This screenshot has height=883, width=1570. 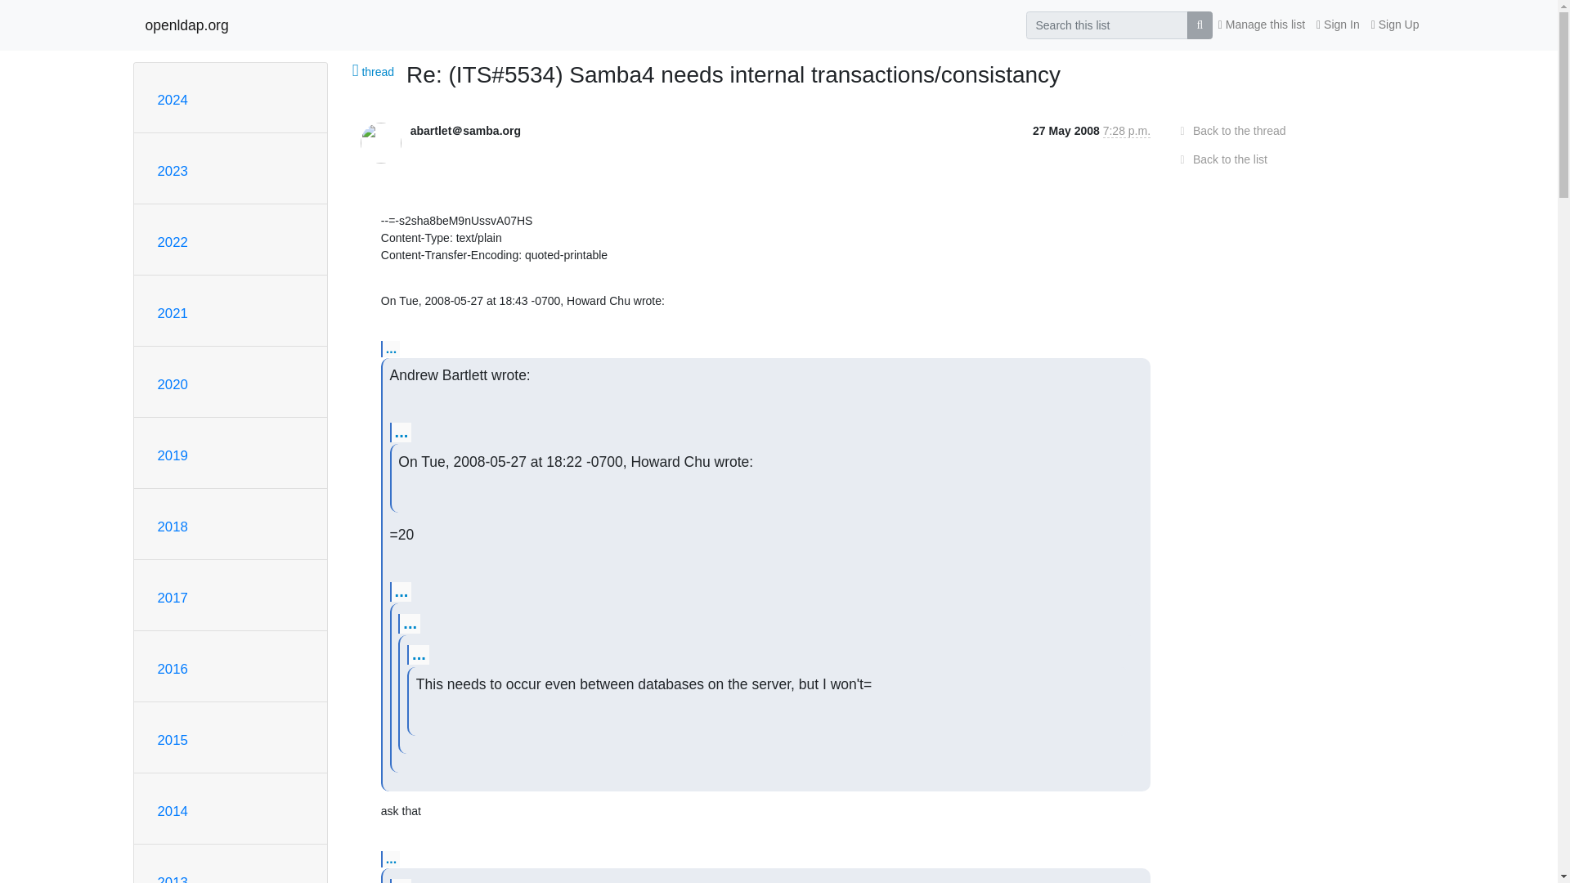 I want to click on Sign Up, so click(x=1395, y=25).